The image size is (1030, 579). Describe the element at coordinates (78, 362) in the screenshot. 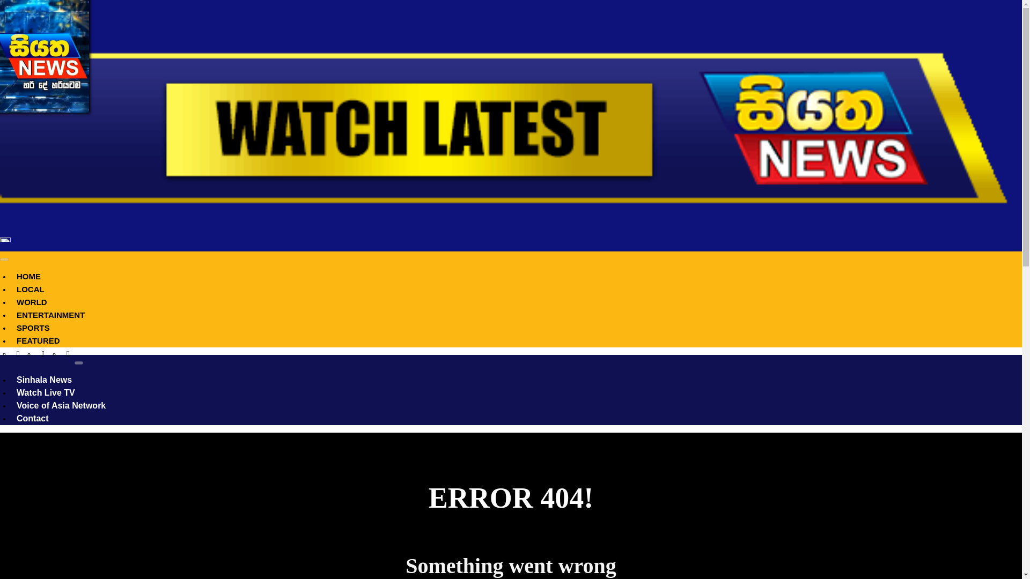

I see `Toggle navigation` at that location.